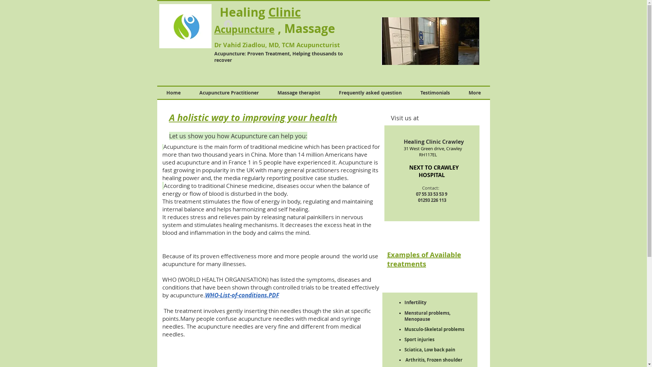 This screenshot has width=652, height=367. What do you see at coordinates (311, 29) in the screenshot?
I see ` , Massage    ` at bounding box center [311, 29].